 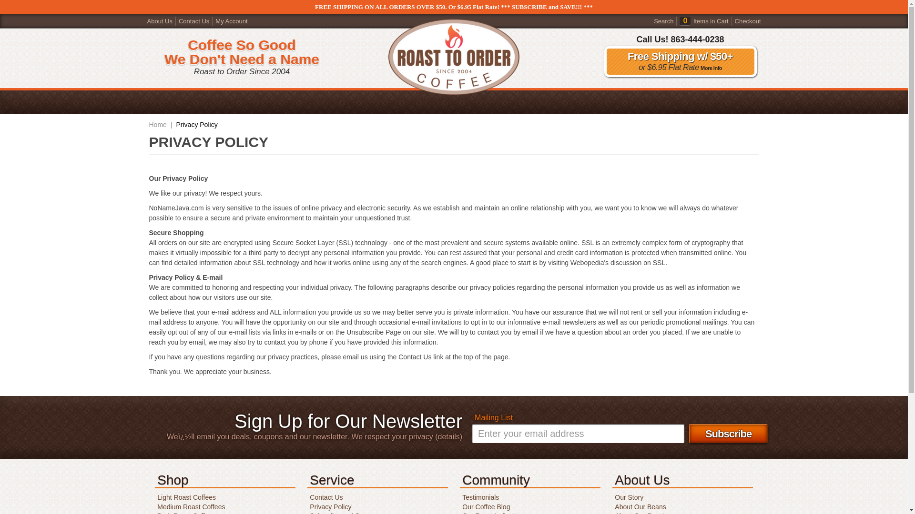 I want to click on Light Roast Coffees, so click(x=185, y=497).